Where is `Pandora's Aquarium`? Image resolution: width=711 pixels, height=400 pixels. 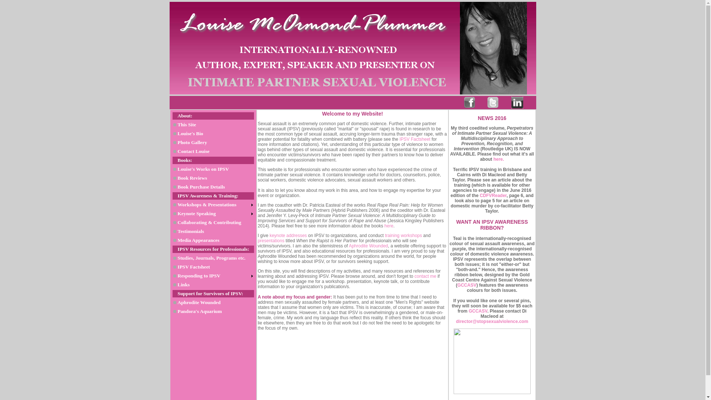
Pandora's Aquarium is located at coordinates (213, 311).